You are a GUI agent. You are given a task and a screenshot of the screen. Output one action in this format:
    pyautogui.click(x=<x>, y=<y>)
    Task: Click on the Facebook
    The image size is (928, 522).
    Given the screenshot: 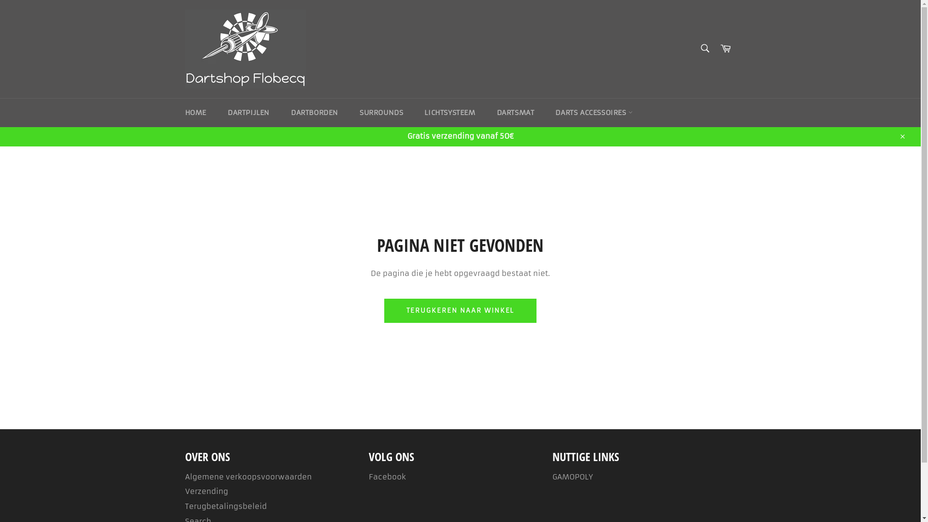 What is the action you would take?
    pyautogui.click(x=387, y=477)
    